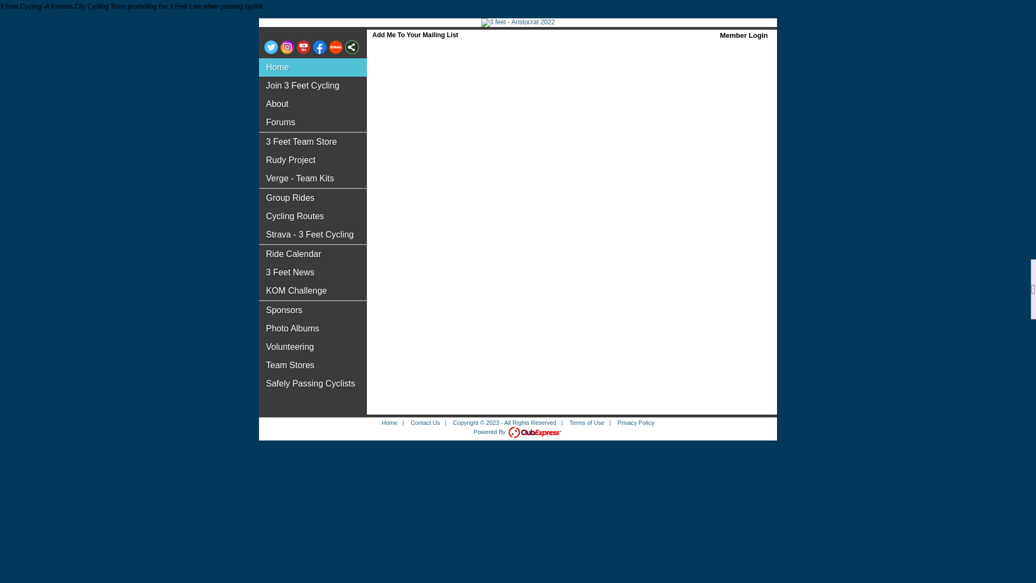 The width and height of the screenshot is (1036, 583). I want to click on 3 Feet Team Store, so click(313, 142).